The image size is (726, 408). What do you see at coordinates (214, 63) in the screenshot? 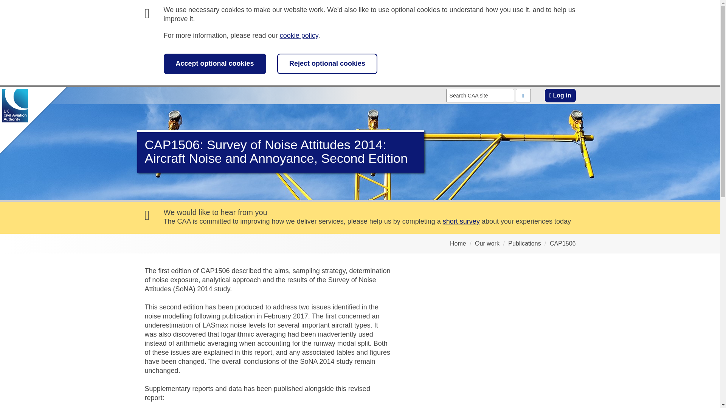
I see `Accept optional cookies` at bounding box center [214, 63].